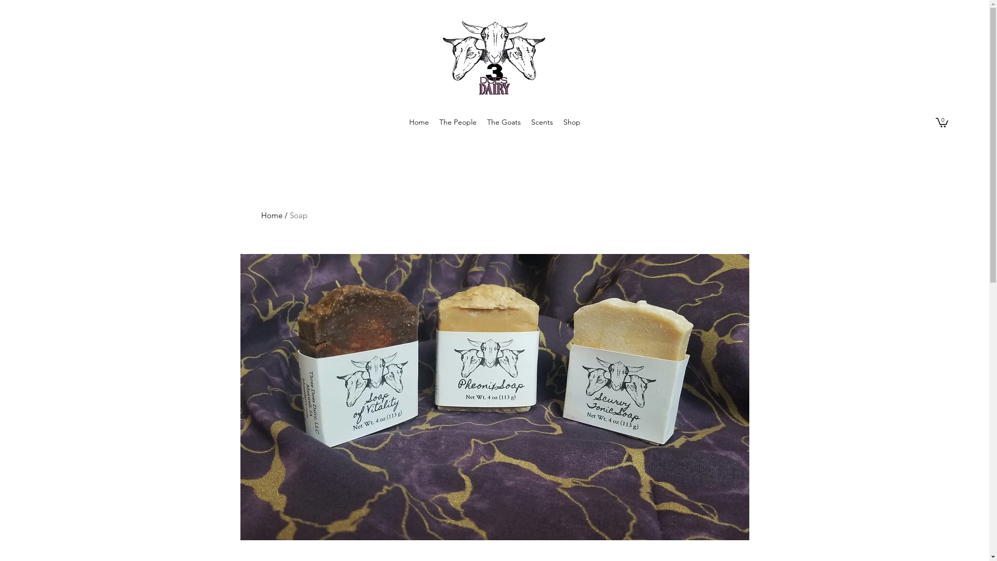 The height and width of the screenshot is (561, 997). Describe the element at coordinates (458, 123) in the screenshot. I see `The People` at that location.